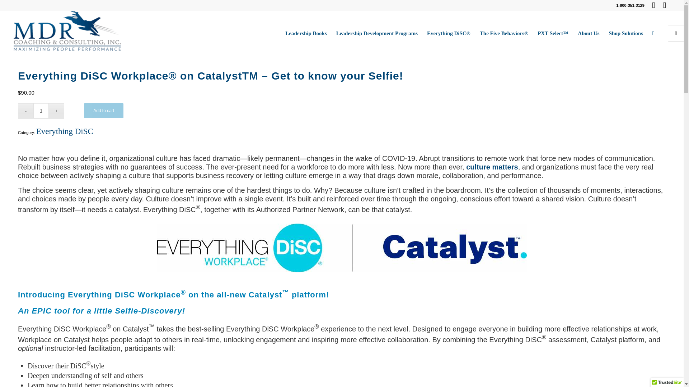 The height and width of the screenshot is (387, 689). Describe the element at coordinates (377, 33) in the screenshot. I see `Leadership Development Programs` at that location.